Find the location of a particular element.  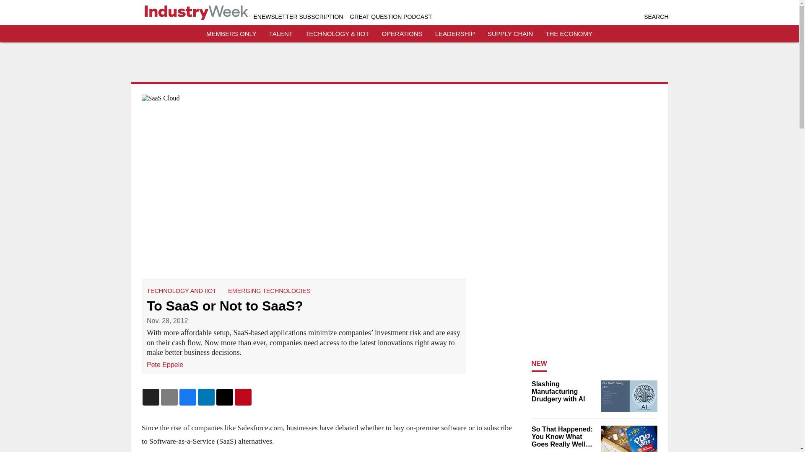

SUPPLY CHAIN is located at coordinates (510, 33).